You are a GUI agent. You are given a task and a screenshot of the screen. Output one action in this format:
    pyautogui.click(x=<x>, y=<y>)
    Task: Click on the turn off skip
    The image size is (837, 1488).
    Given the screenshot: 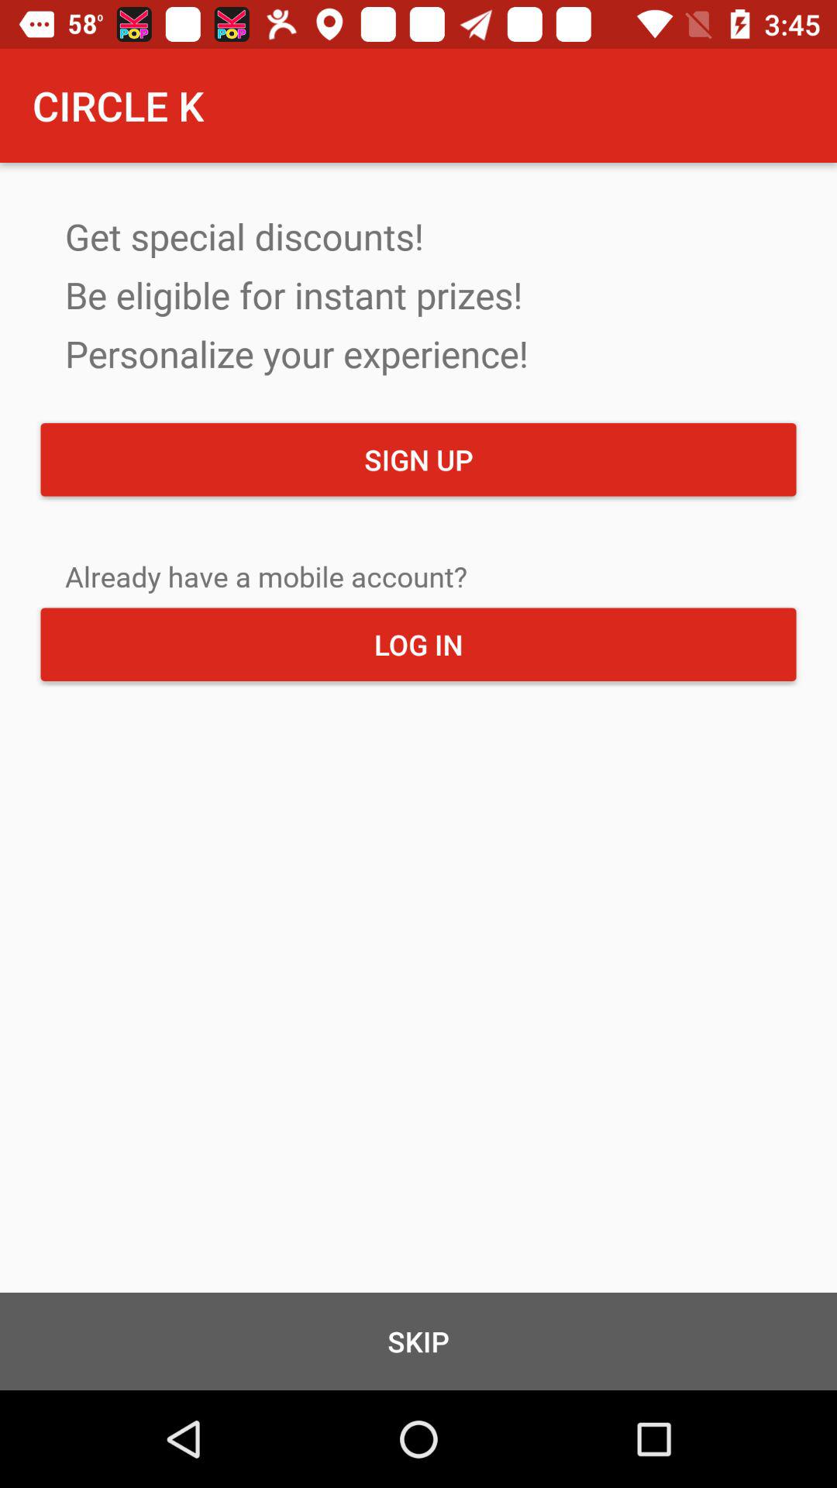 What is the action you would take?
    pyautogui.click(x=418, y=1341)
    